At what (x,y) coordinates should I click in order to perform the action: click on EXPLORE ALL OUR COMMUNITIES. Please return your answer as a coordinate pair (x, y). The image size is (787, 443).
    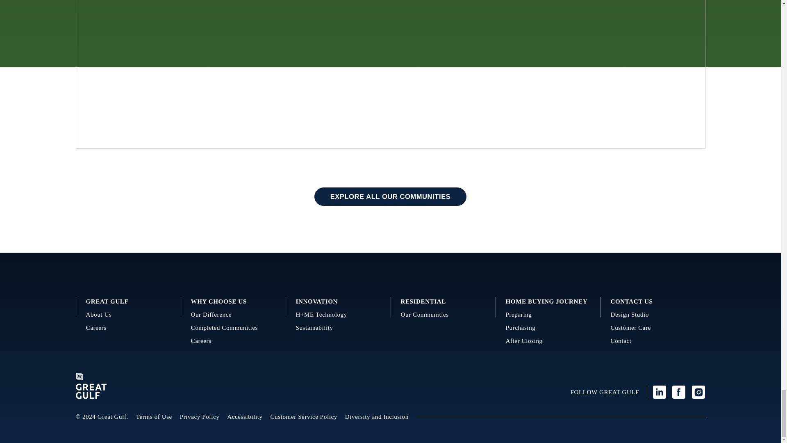
    Looking at the image, I should click on (390, 197).